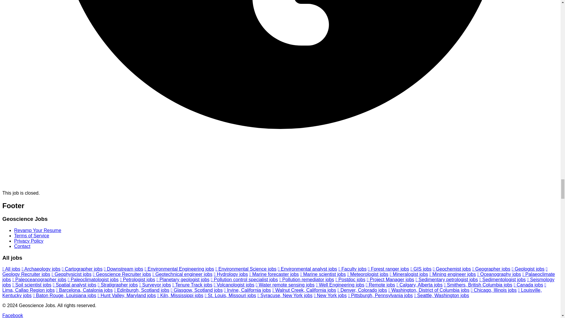  What do you see at coordinates (38, 230) in the screenshot?
I see `Revamp Your Resume` at bounding box center [38, 230].